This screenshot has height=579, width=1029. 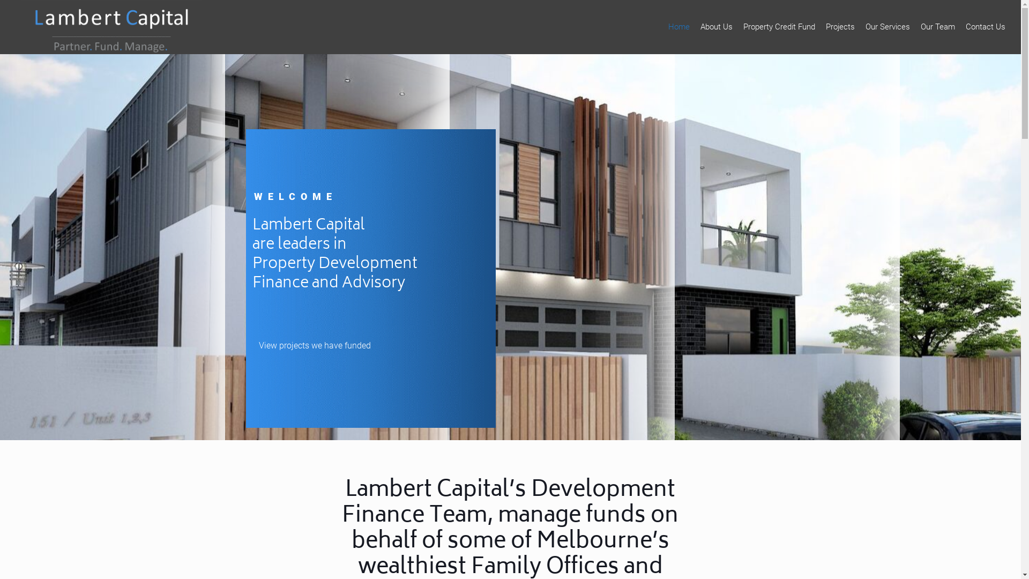 I want to click on Home, so click(x=679, y=27).